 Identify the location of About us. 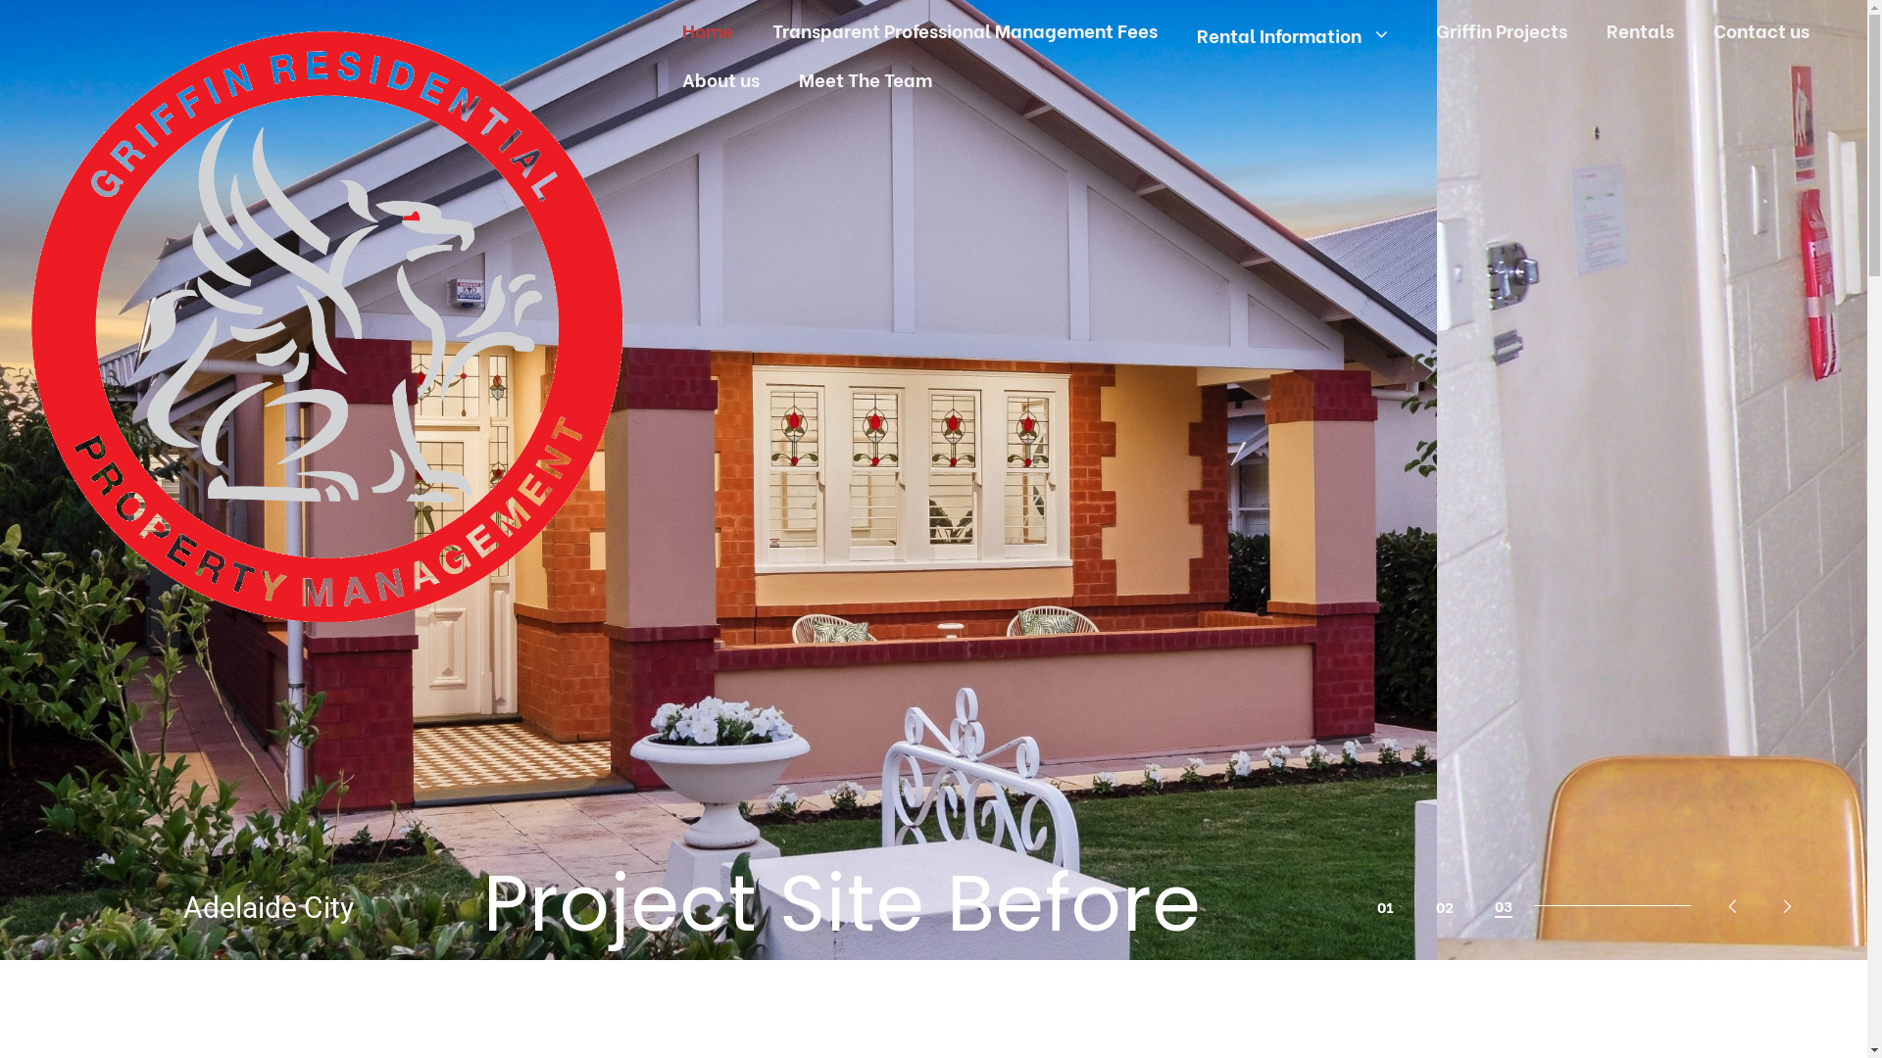
(721, 78).